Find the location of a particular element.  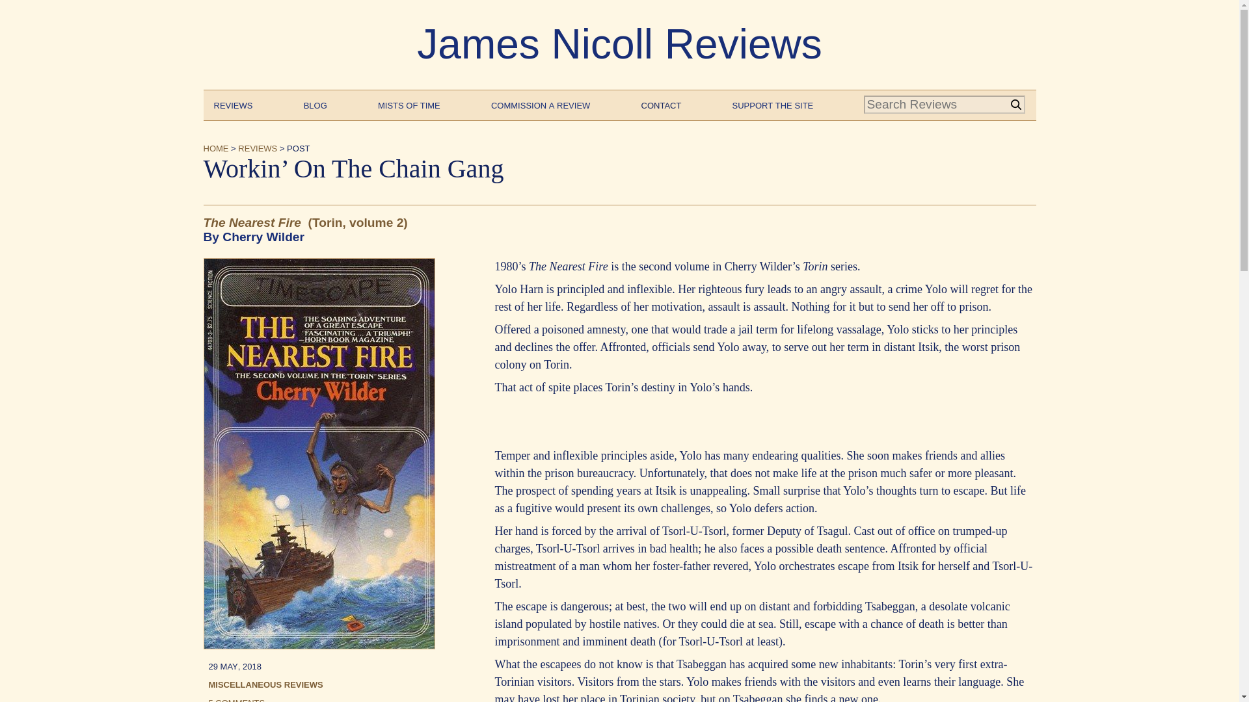

Commission a Review is located at coordinates (540, 104).